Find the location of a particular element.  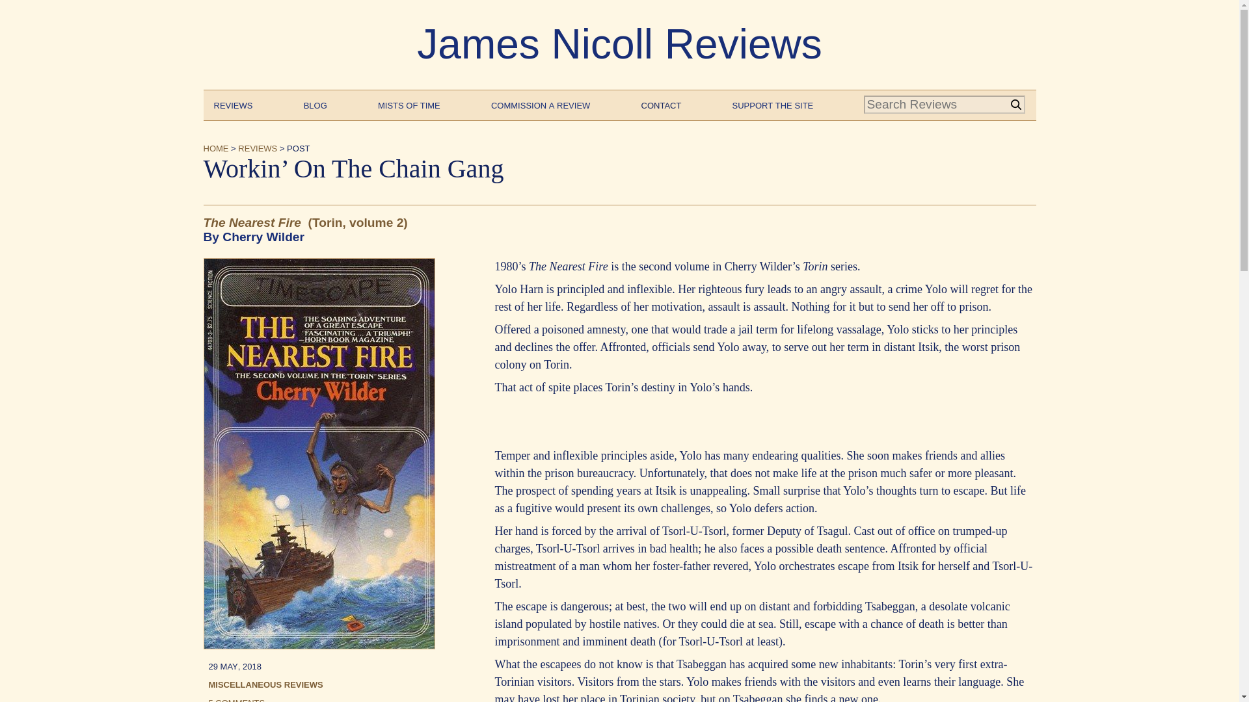

Commission a Review is located at coordinates (540, 104).